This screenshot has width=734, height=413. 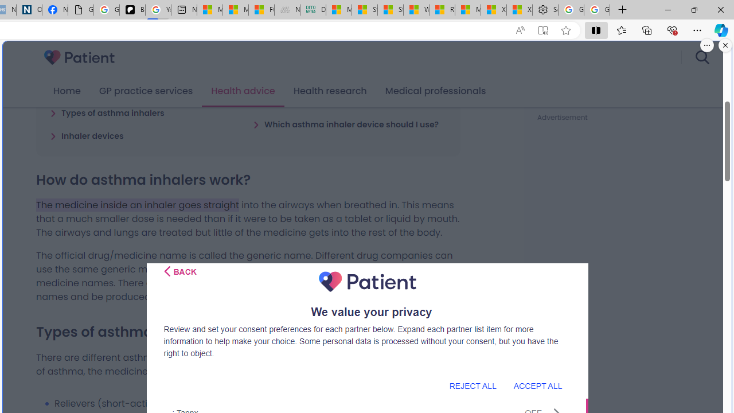 What do you see at coordinates (287, 10) in the screenshot?
I see `Navy Quest` at bounding box center [287, 10].